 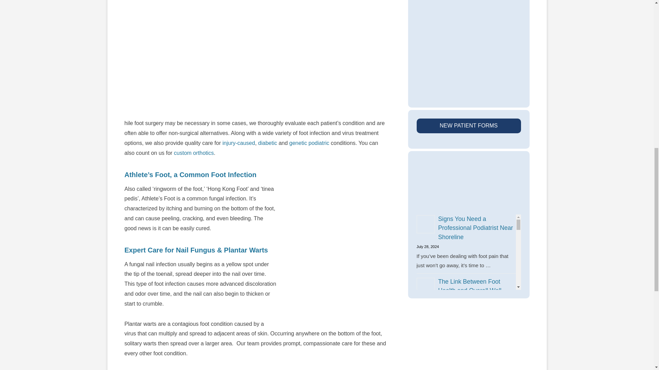 What do you see at coordinates (239, 143) in the screenshot?
I see `injury-caused` at bounding box center [239, 143].